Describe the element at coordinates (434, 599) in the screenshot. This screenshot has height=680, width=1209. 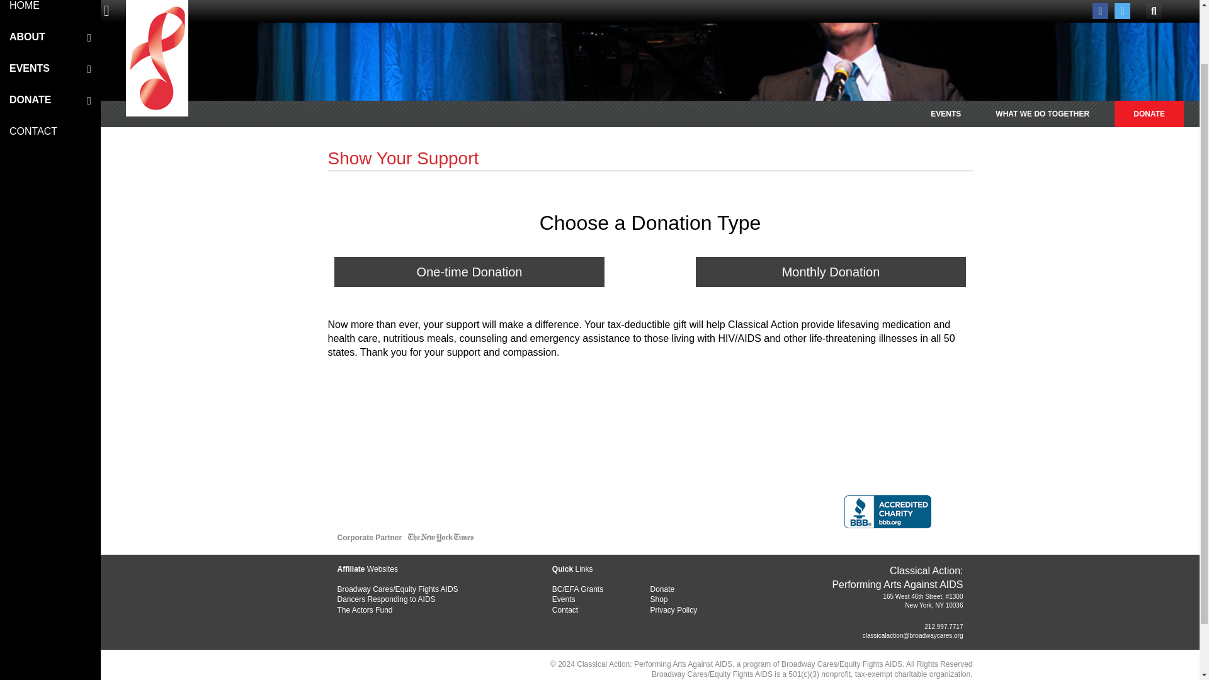
I see `Dancers Responding to AIDS` at that location.